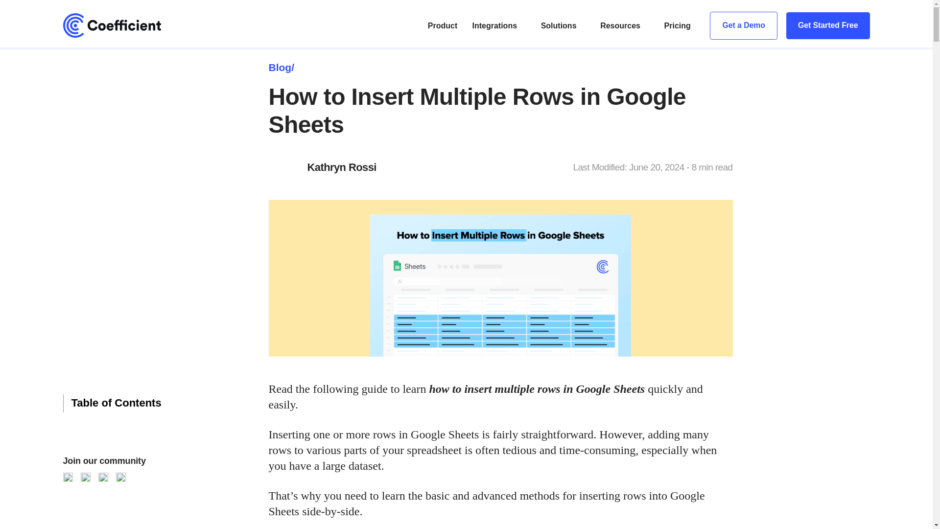 The height and width of the screenshot is (529, 940). What do you see at coordinates (68, 477) in the screenshot?
I see `YouTube` at bounding box center [68, 477].